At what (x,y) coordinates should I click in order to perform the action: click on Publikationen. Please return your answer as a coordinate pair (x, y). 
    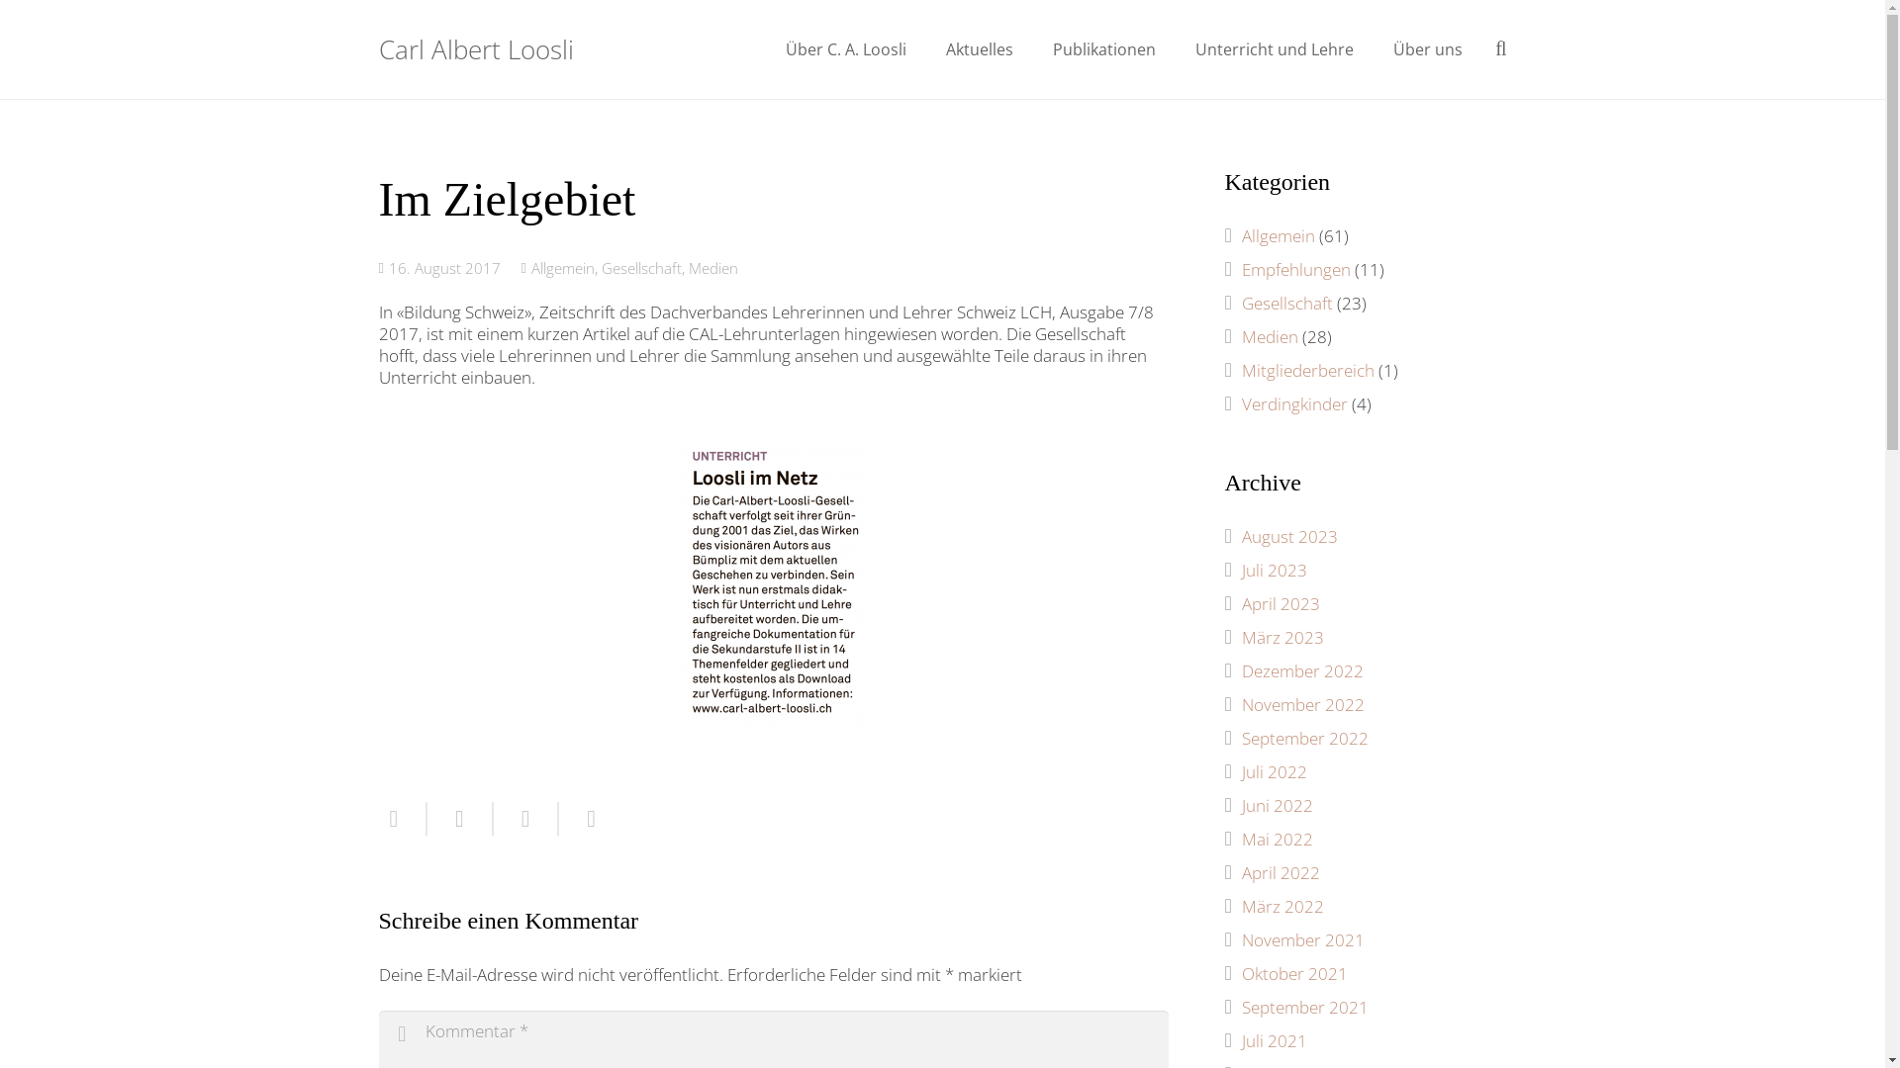
    Looking at the image, I should click on (1104, 49).